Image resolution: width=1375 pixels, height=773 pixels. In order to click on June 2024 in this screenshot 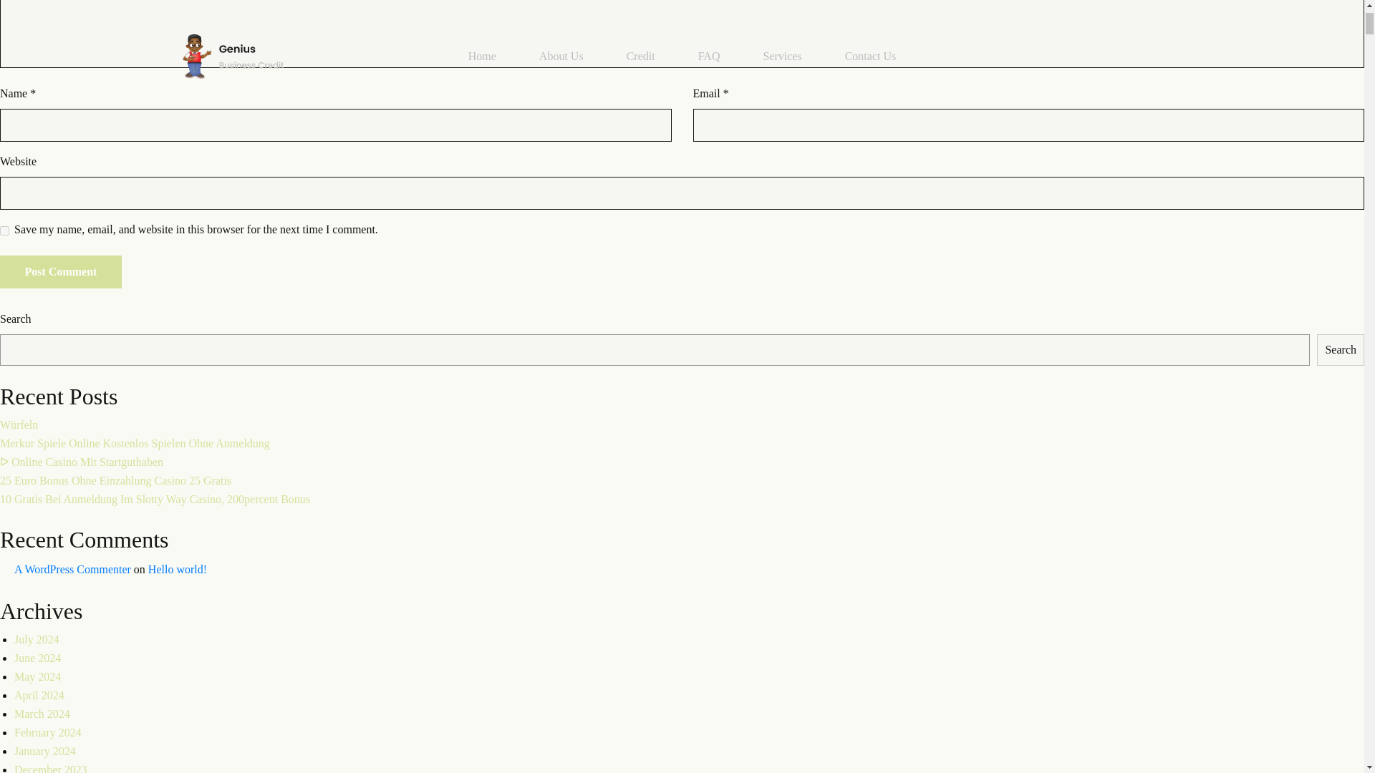, I will do `click(37, 658)`.